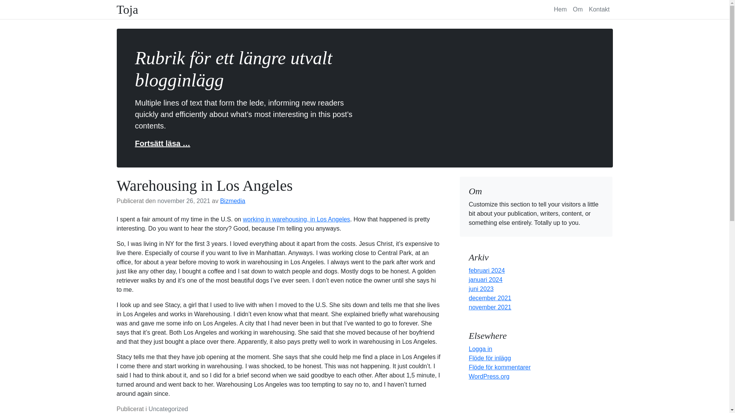  I want to click on november 26, 2021, so click(184, 201).